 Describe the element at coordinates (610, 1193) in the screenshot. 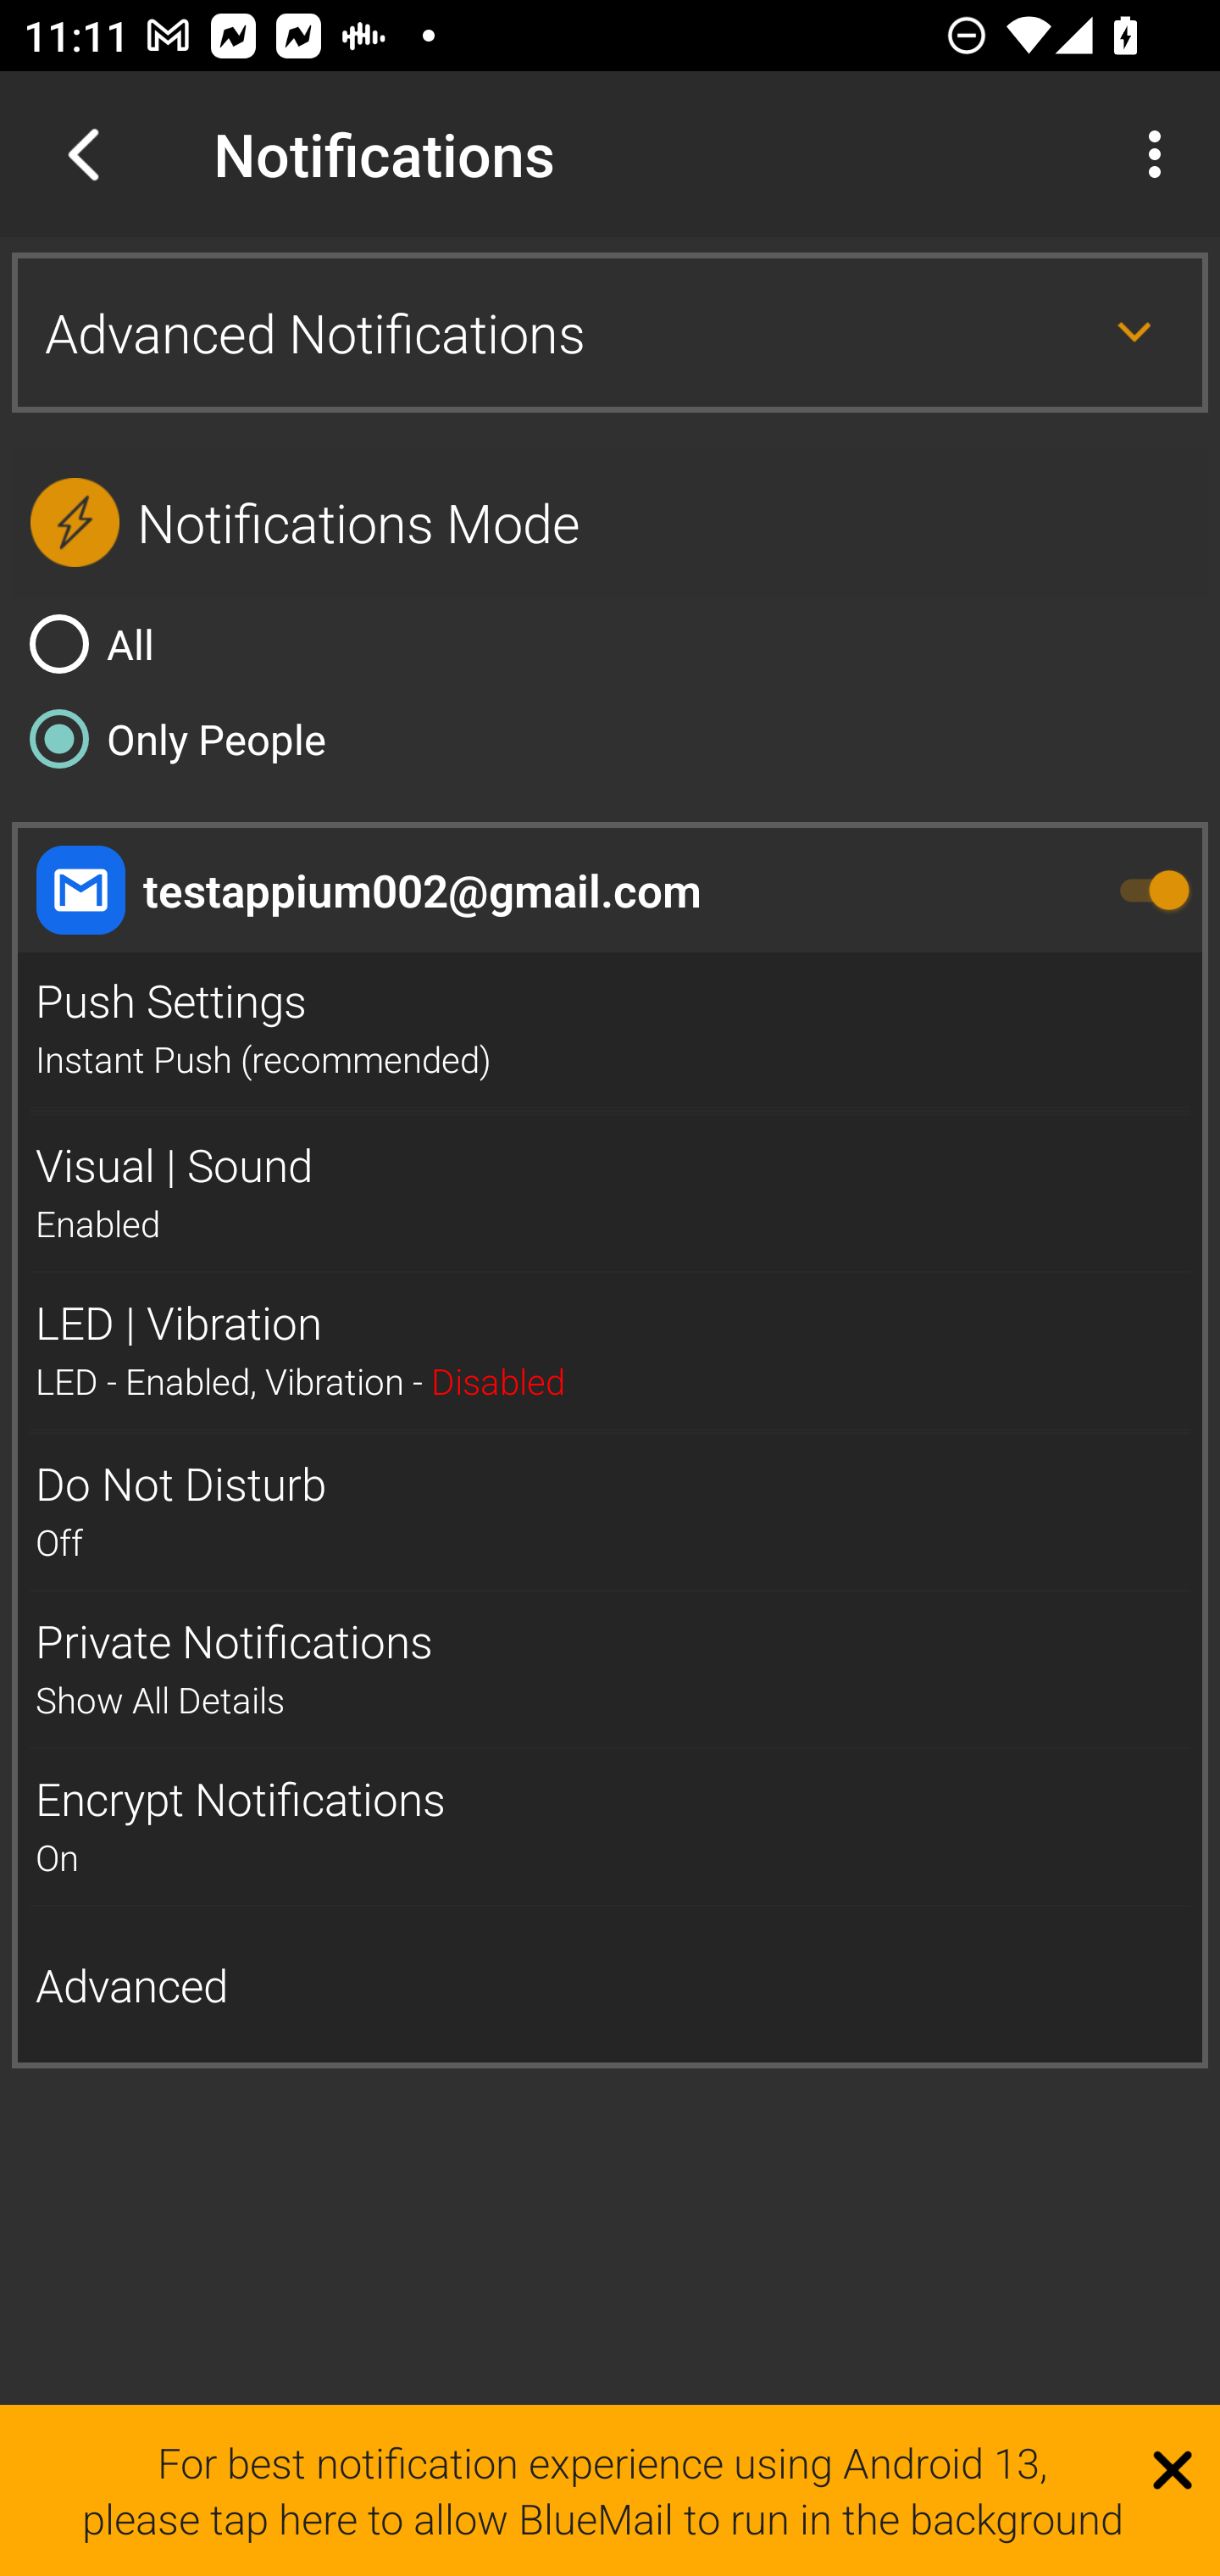

I see `Visual | Sound Enabled` at that location.